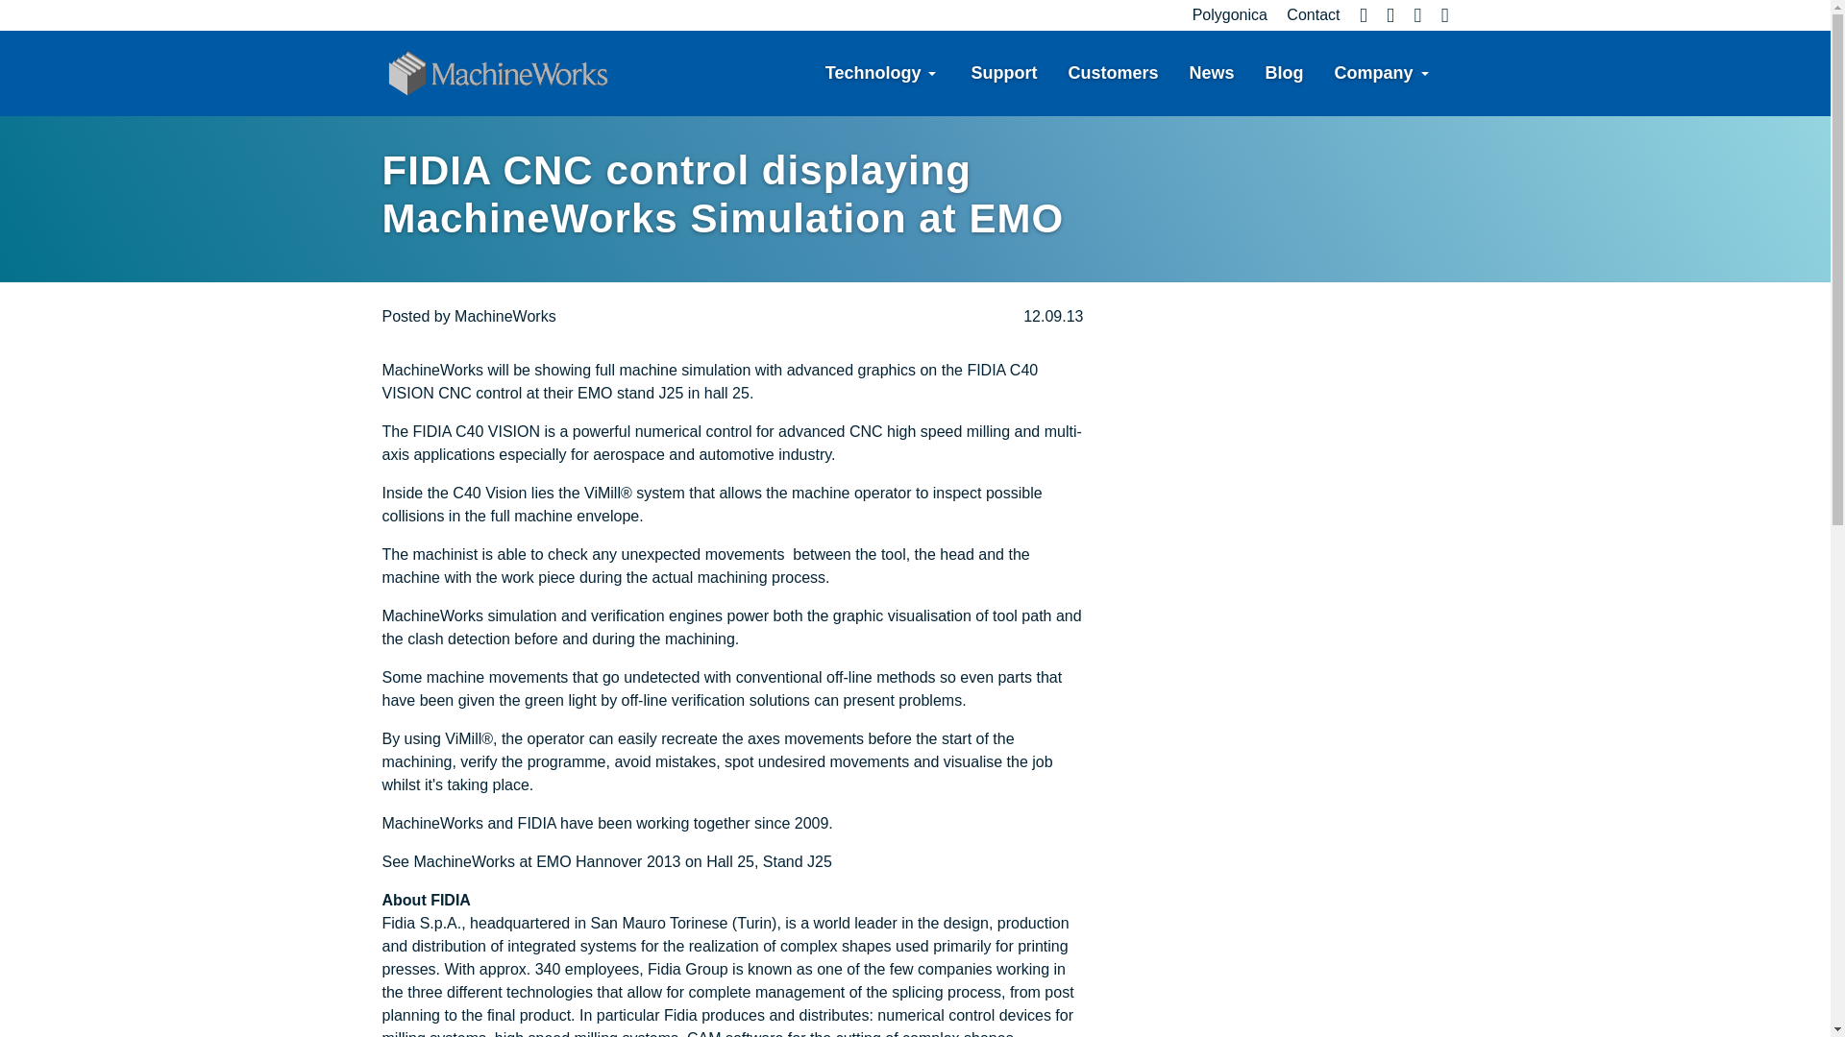 This screenshot has height=1037, width=1845. Describe the element at coordinates (1409, 13) in the screenshot. I see `Visit MachineWorks' LinkedIn profile` at that location.